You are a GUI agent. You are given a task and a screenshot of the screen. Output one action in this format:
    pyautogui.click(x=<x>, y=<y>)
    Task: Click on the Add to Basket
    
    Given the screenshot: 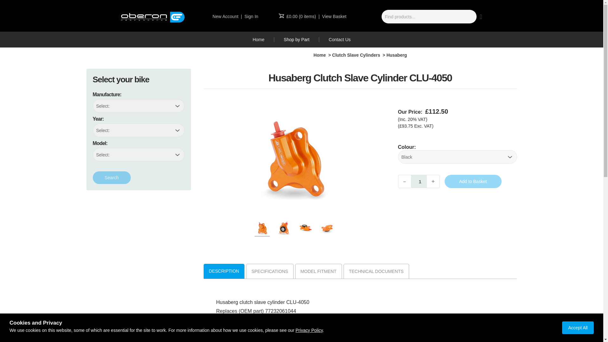 What is the action you would take?
    pyautogui.click(x=473, y=181)
    